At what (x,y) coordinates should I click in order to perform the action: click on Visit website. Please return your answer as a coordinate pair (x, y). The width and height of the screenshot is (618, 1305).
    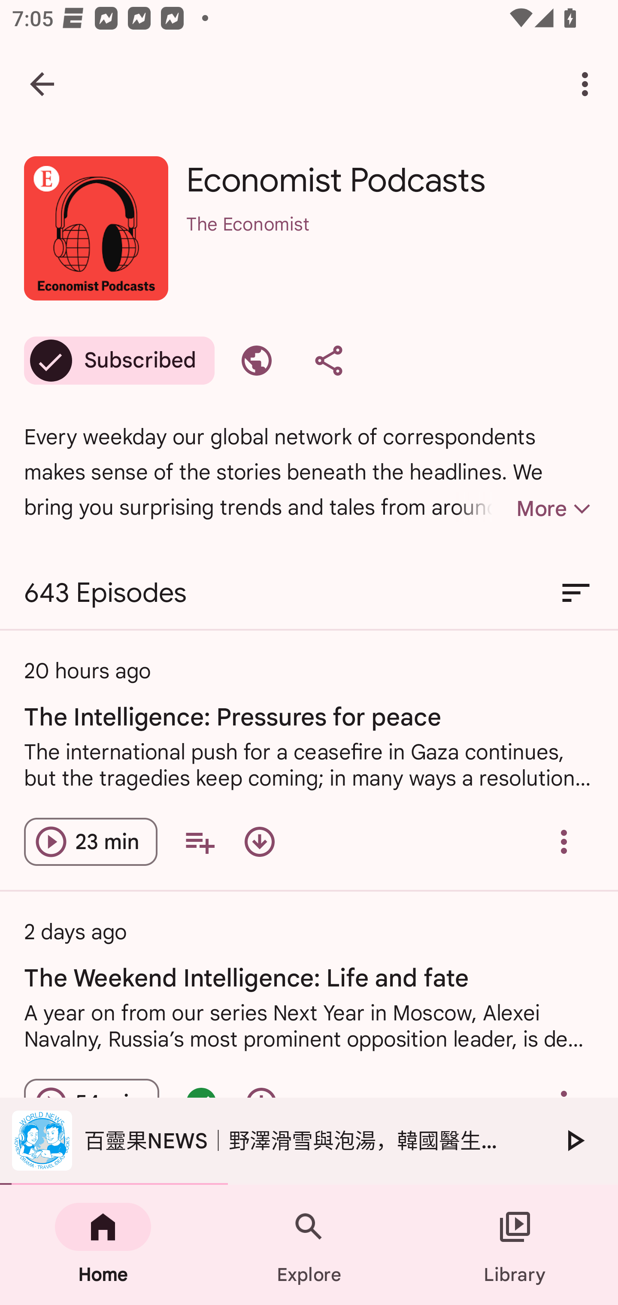
    Looking at the image, I should click on (257, 361).